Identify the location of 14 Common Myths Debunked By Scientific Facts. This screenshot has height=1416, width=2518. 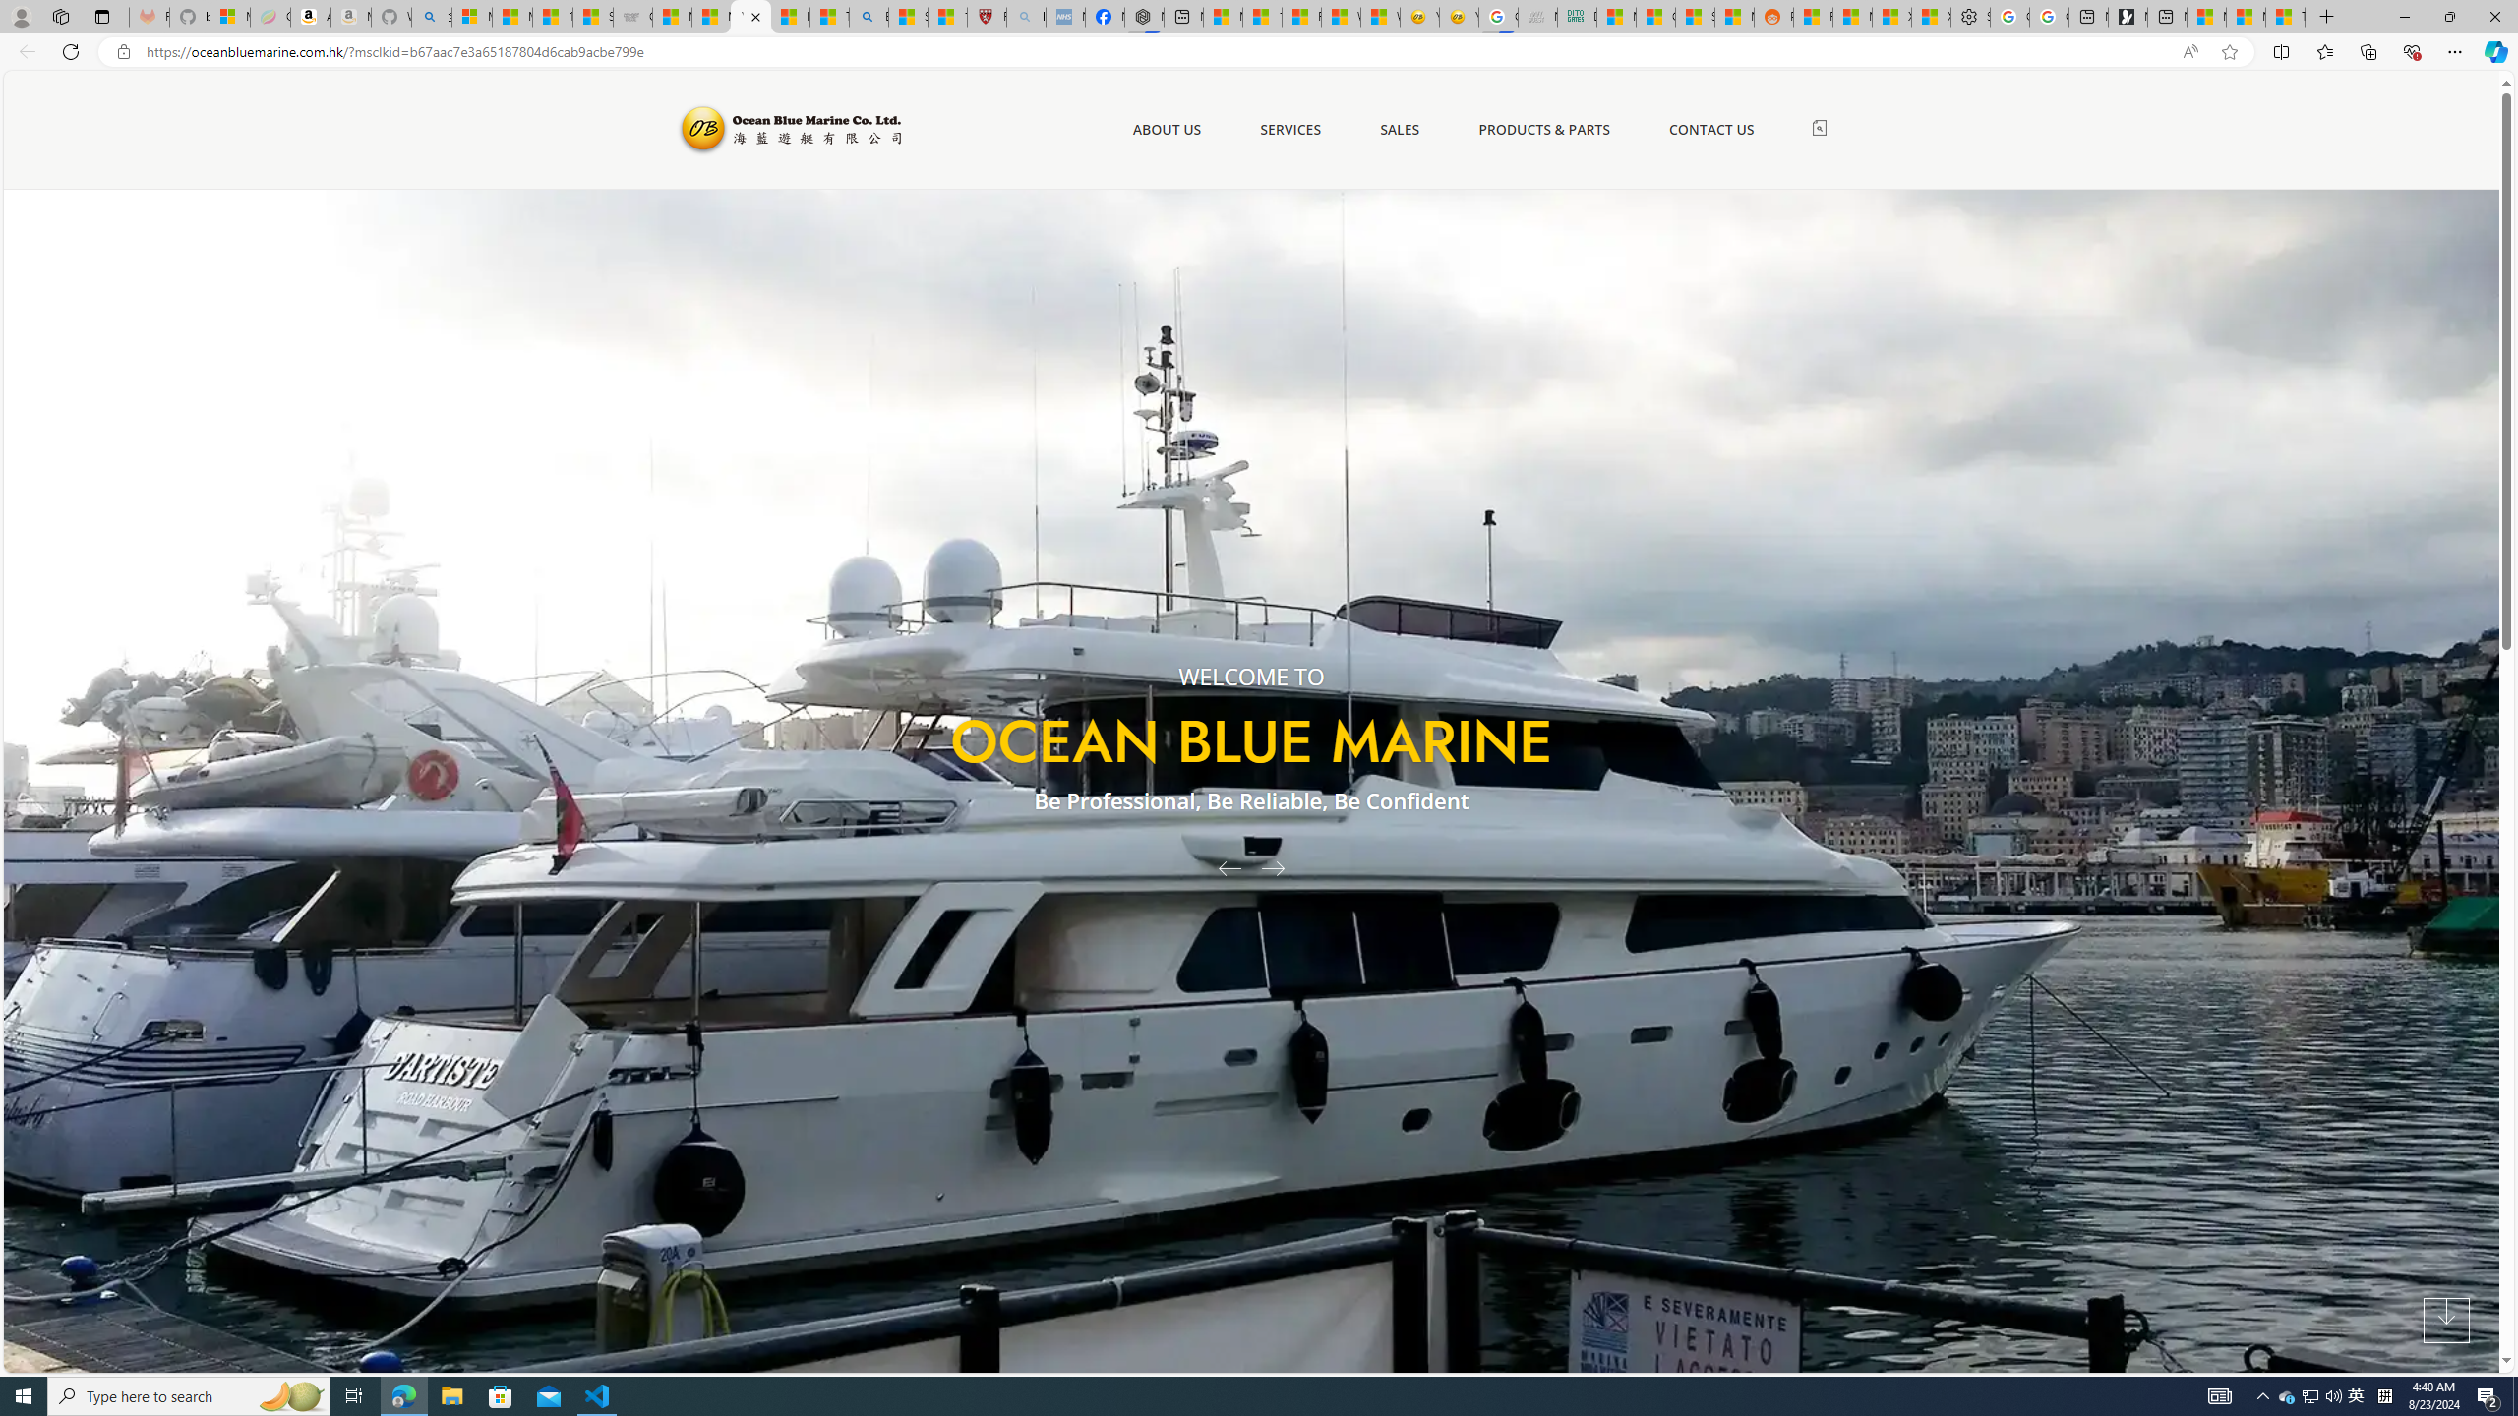
(1261, 17).